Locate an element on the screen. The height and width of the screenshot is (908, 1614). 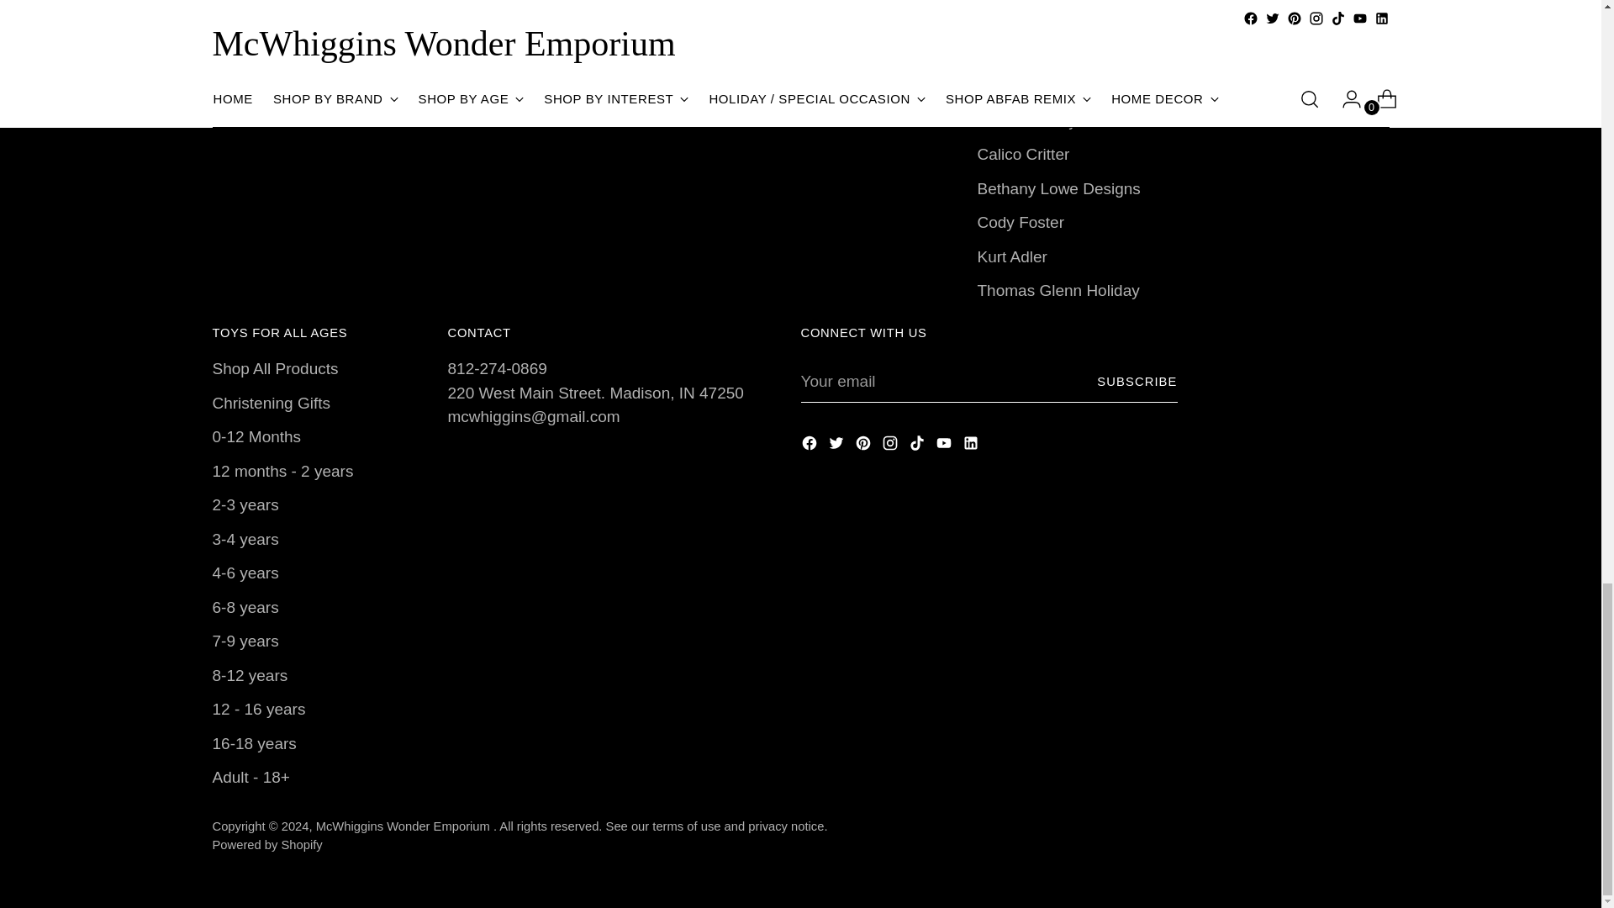
McWhiggins Wonder Emporium  on Tiktok is located at coordinates (918, 447).